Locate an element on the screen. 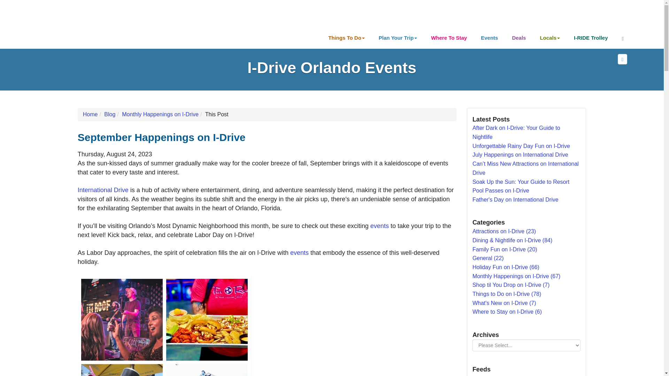 The width and height of the screenshot is (669, 376). Where To Stay is located at coordinates (449, 38).